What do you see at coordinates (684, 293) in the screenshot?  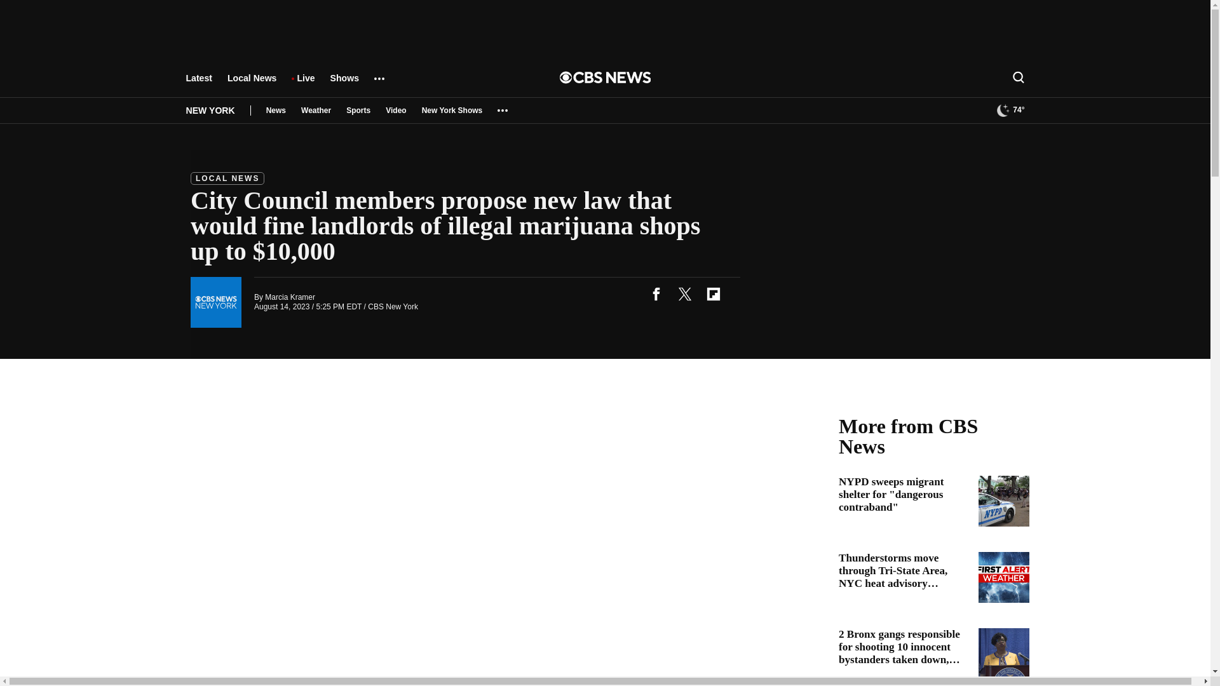 I see `twitter` at bounding box center [684, 293].